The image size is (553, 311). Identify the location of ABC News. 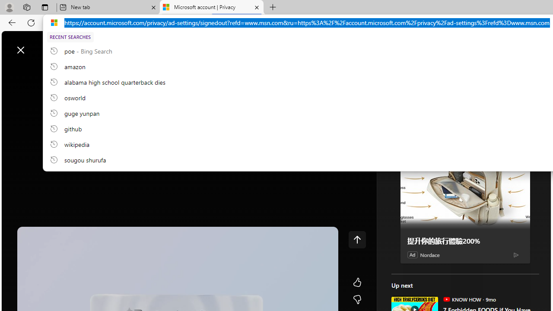
(421, 241).